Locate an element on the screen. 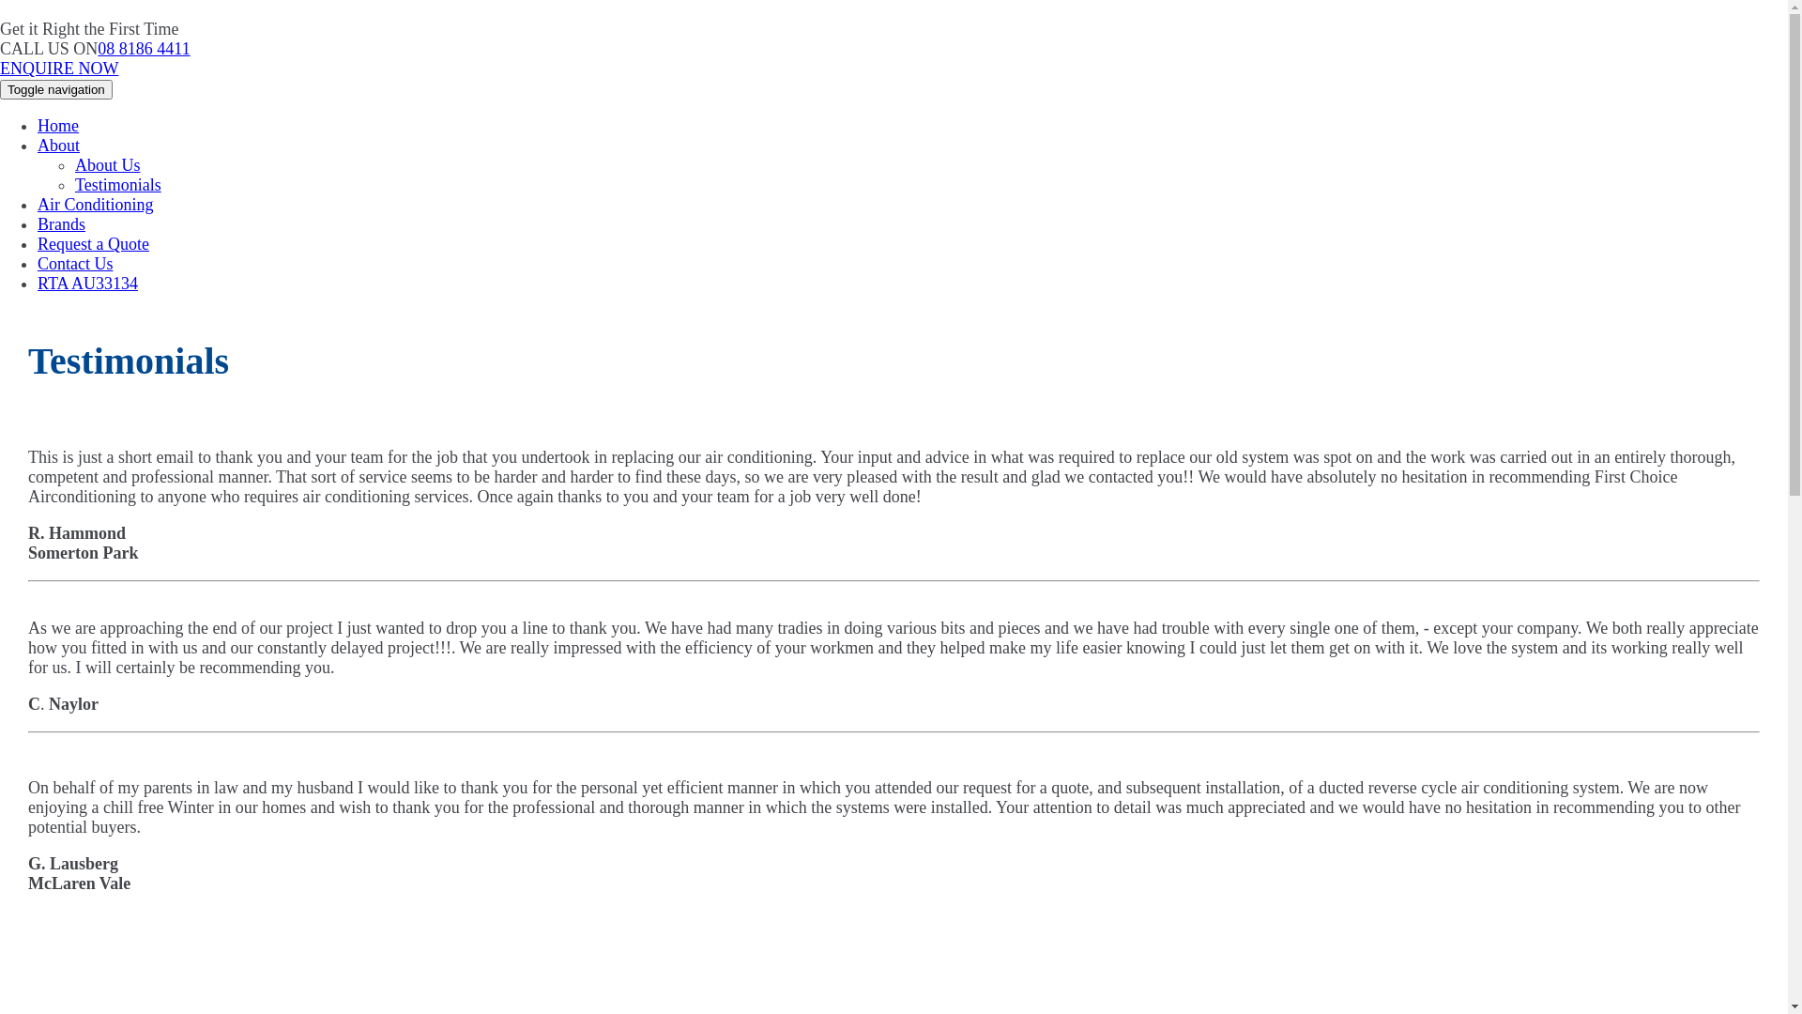 The height and width of the screenshot is (1014, 1802). Toggle navigation is located at coordinates (56, 90).